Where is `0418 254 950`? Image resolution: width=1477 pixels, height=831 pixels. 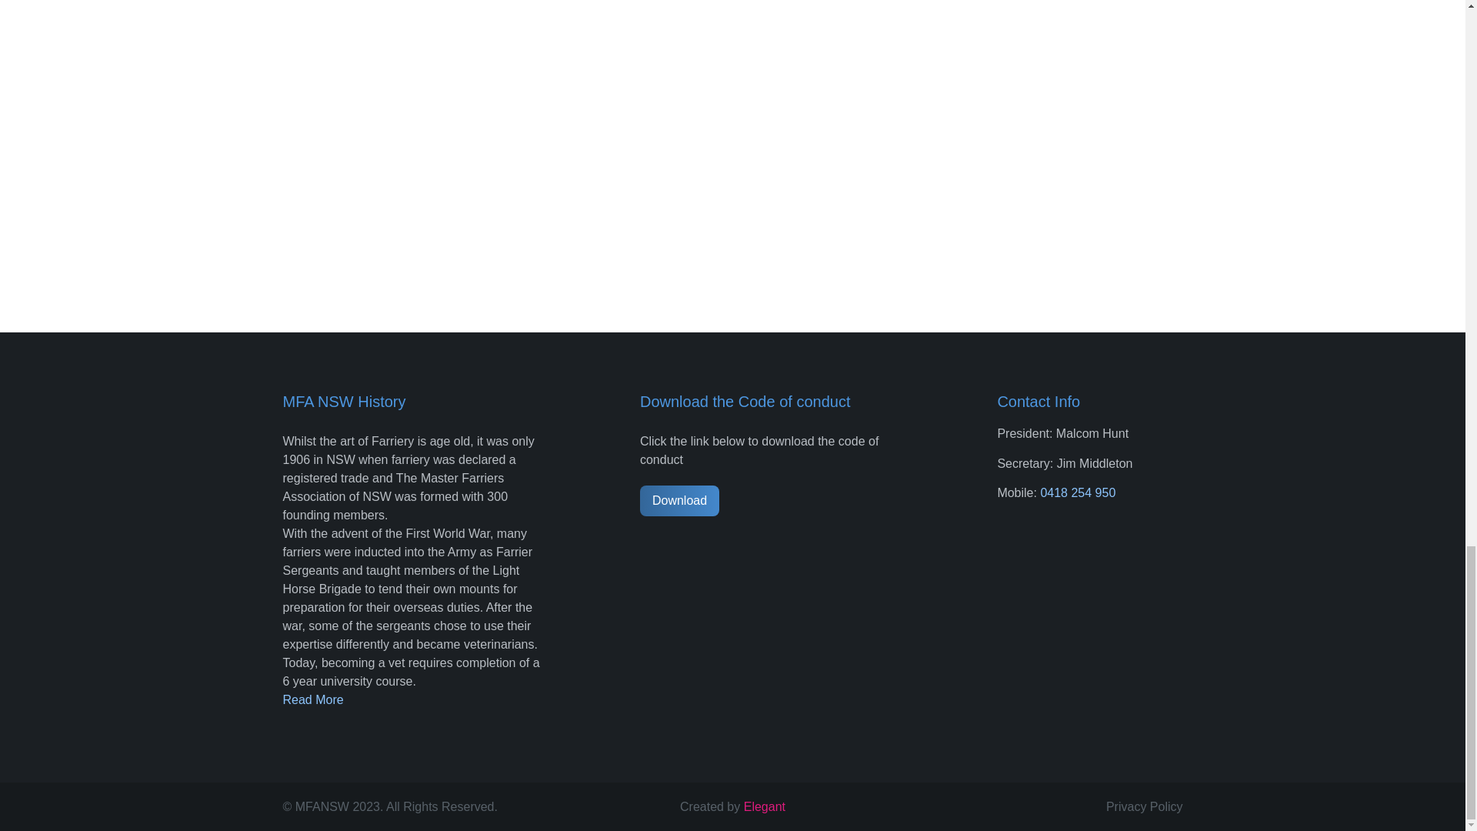 0418 254 950 is located at coordinates (1077, 492).